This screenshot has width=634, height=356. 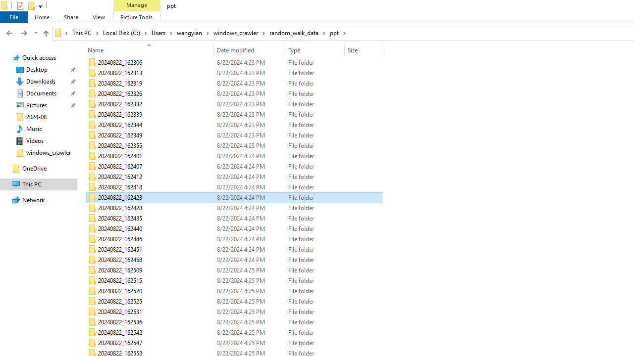 I want to click on Type, so click(x=315, y=50).